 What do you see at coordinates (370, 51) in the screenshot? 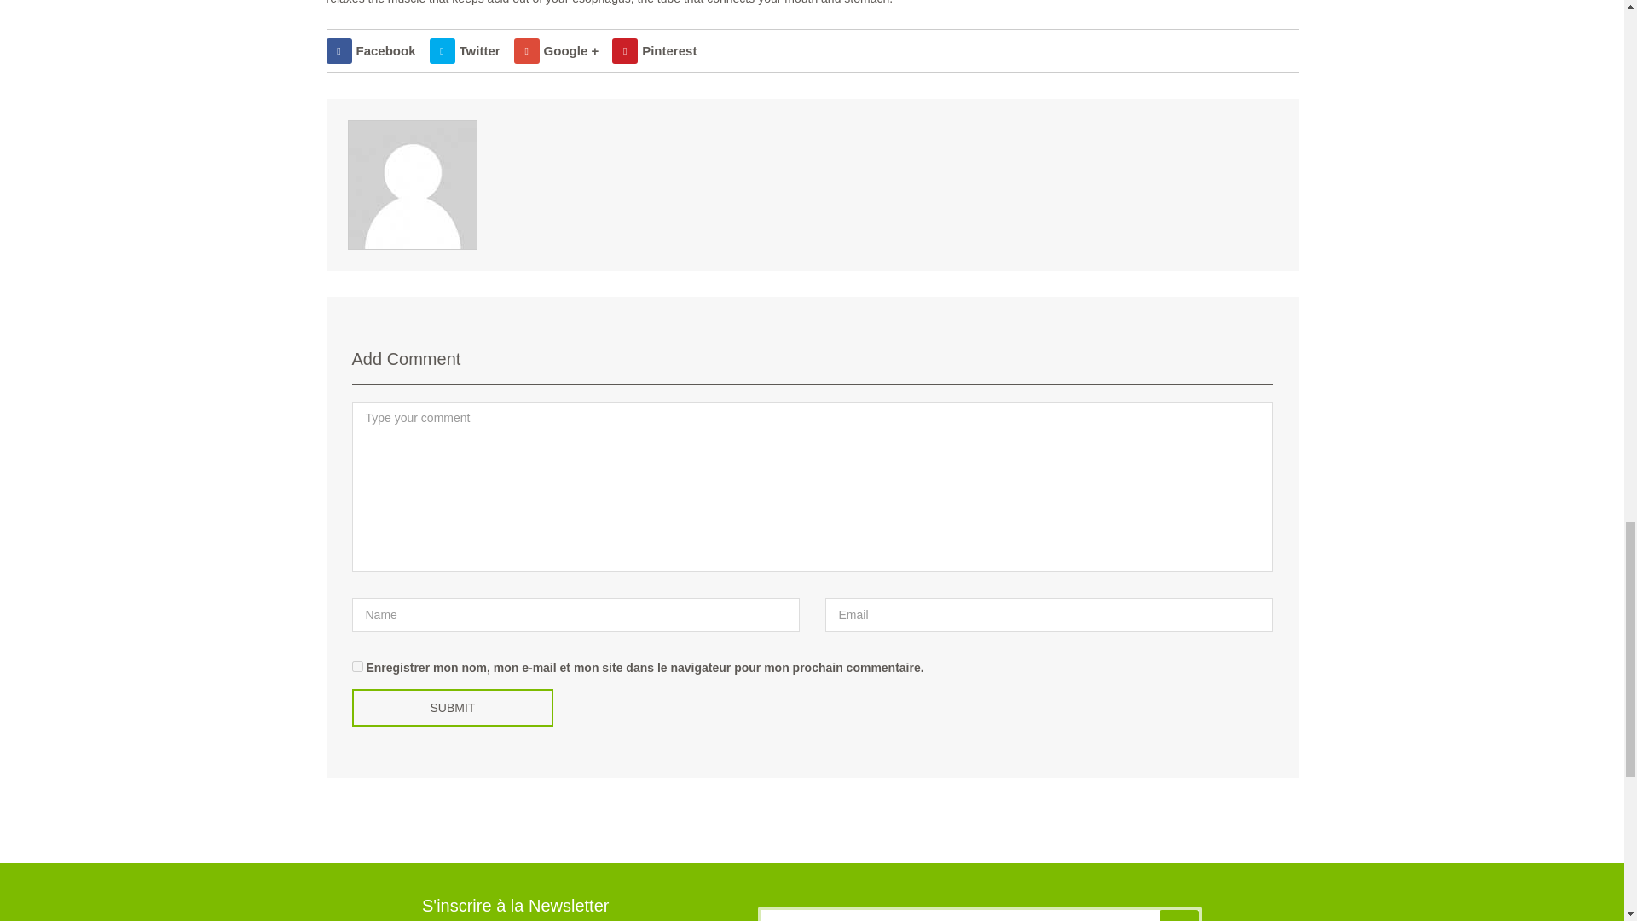
I see `Facebook` at bounding box center [370, 51].